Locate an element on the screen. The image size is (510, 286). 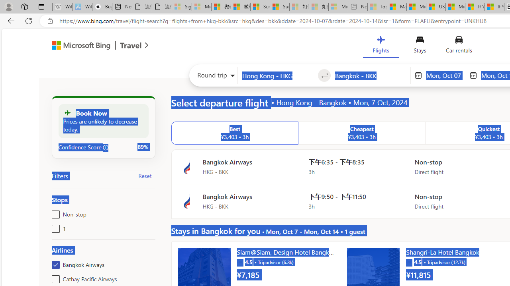
Microsoft Services Agreement - Sleeping is located at coordinates (202, 7).